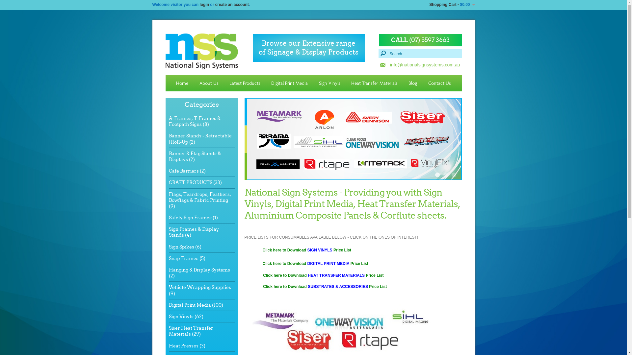 This screenshot has height=355, width=632. Describe the element at coordinates (187, 346) in the screenshot. I see `Heat Presses (3)` at that location.